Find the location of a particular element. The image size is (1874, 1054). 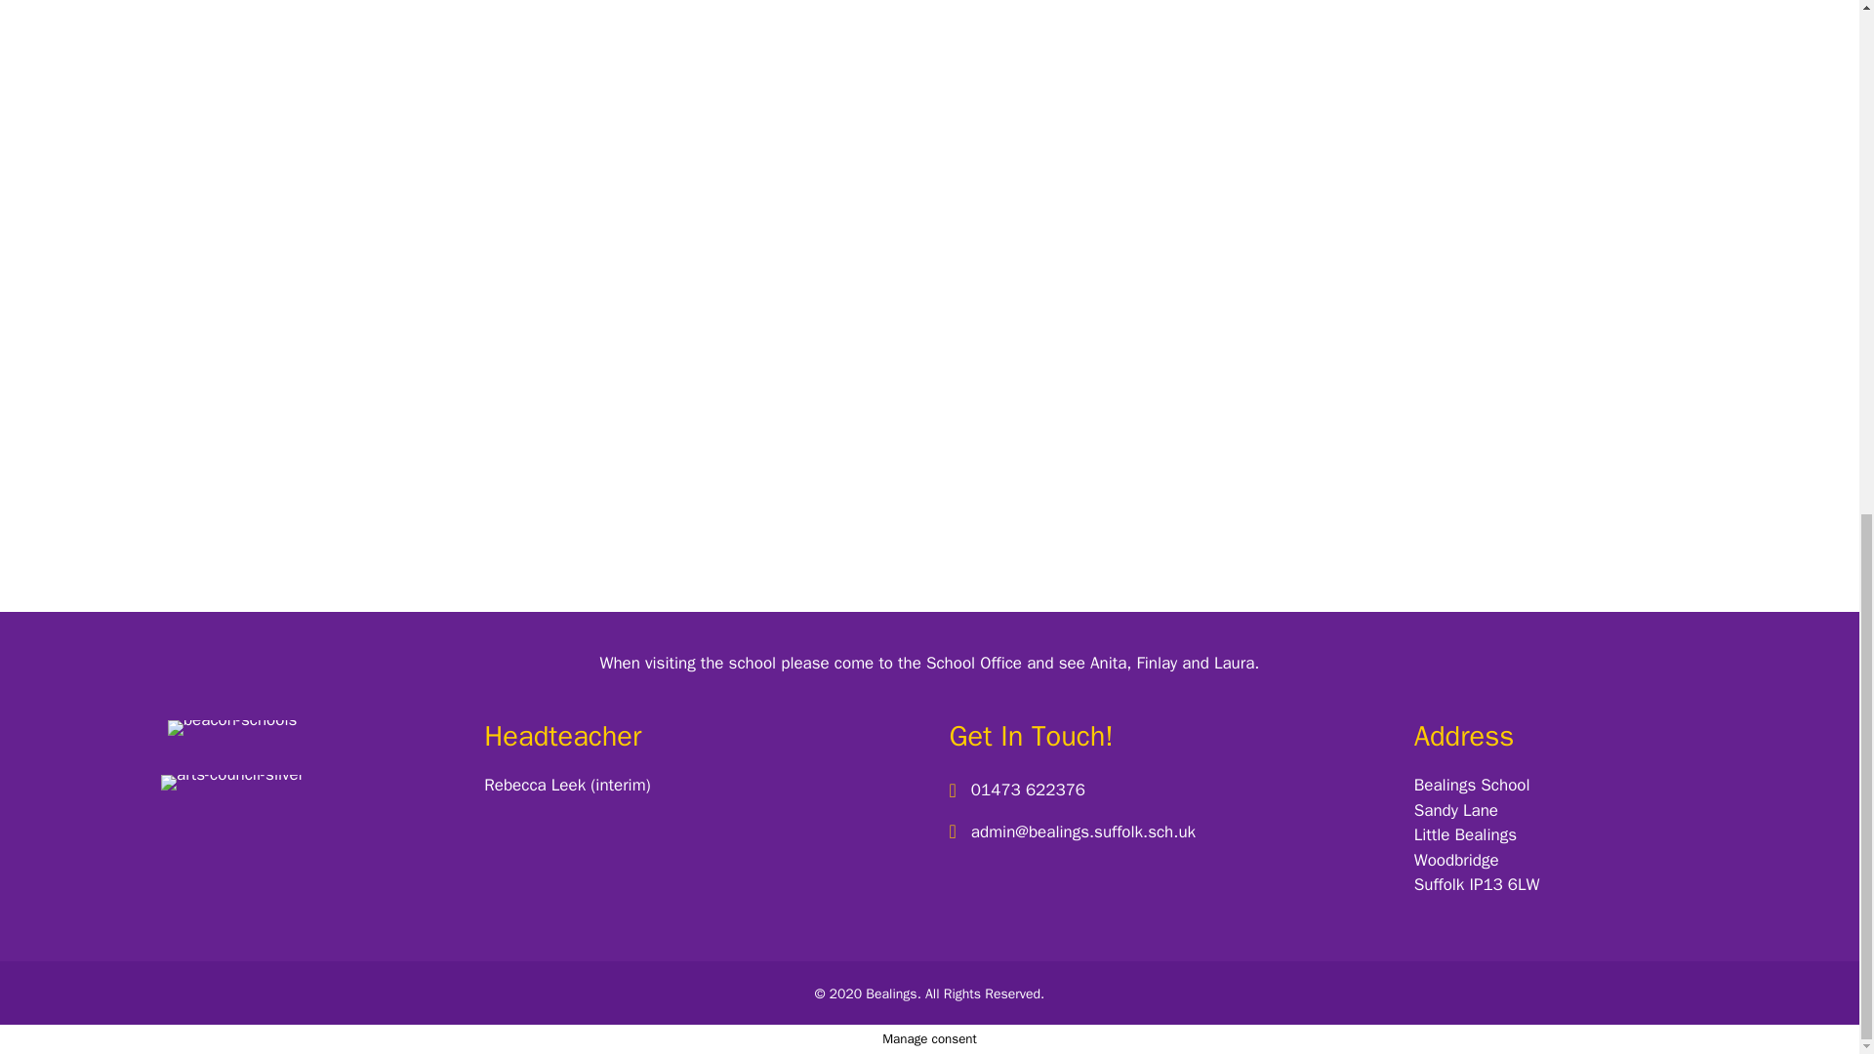

arts-council-silver is located at coordinates (232, 783).